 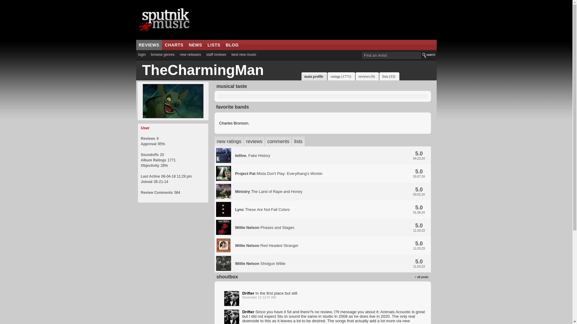 What do you see at coordinates (232, 45) in the screenshot?
I see `BLOG` at bounding box center [232, 45].